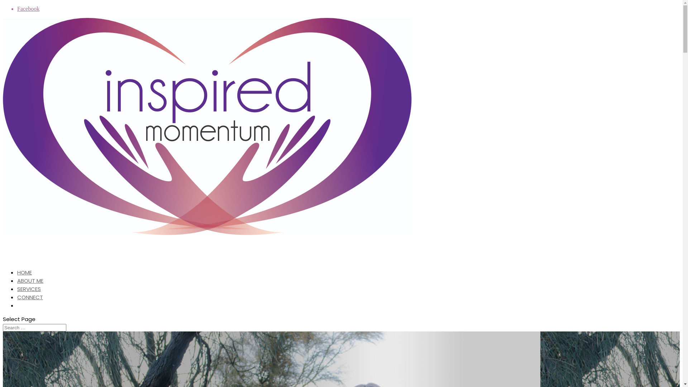 This screenshot has height=387, width=688. Describe the element at coordinates (28, 9) in the screenshot. I see `Facebook` at that location.